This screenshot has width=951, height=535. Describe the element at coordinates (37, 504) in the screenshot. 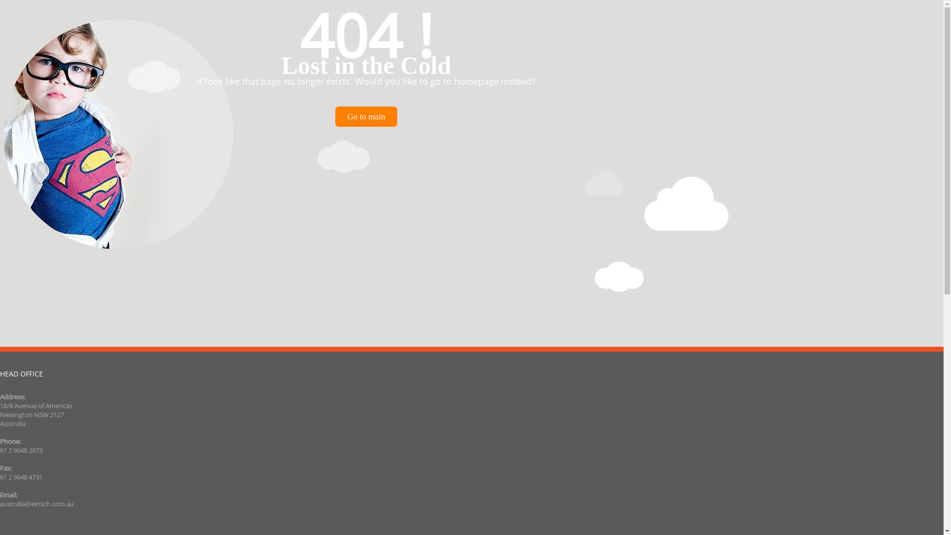

I see `australia@elmich.com.au` at that location.